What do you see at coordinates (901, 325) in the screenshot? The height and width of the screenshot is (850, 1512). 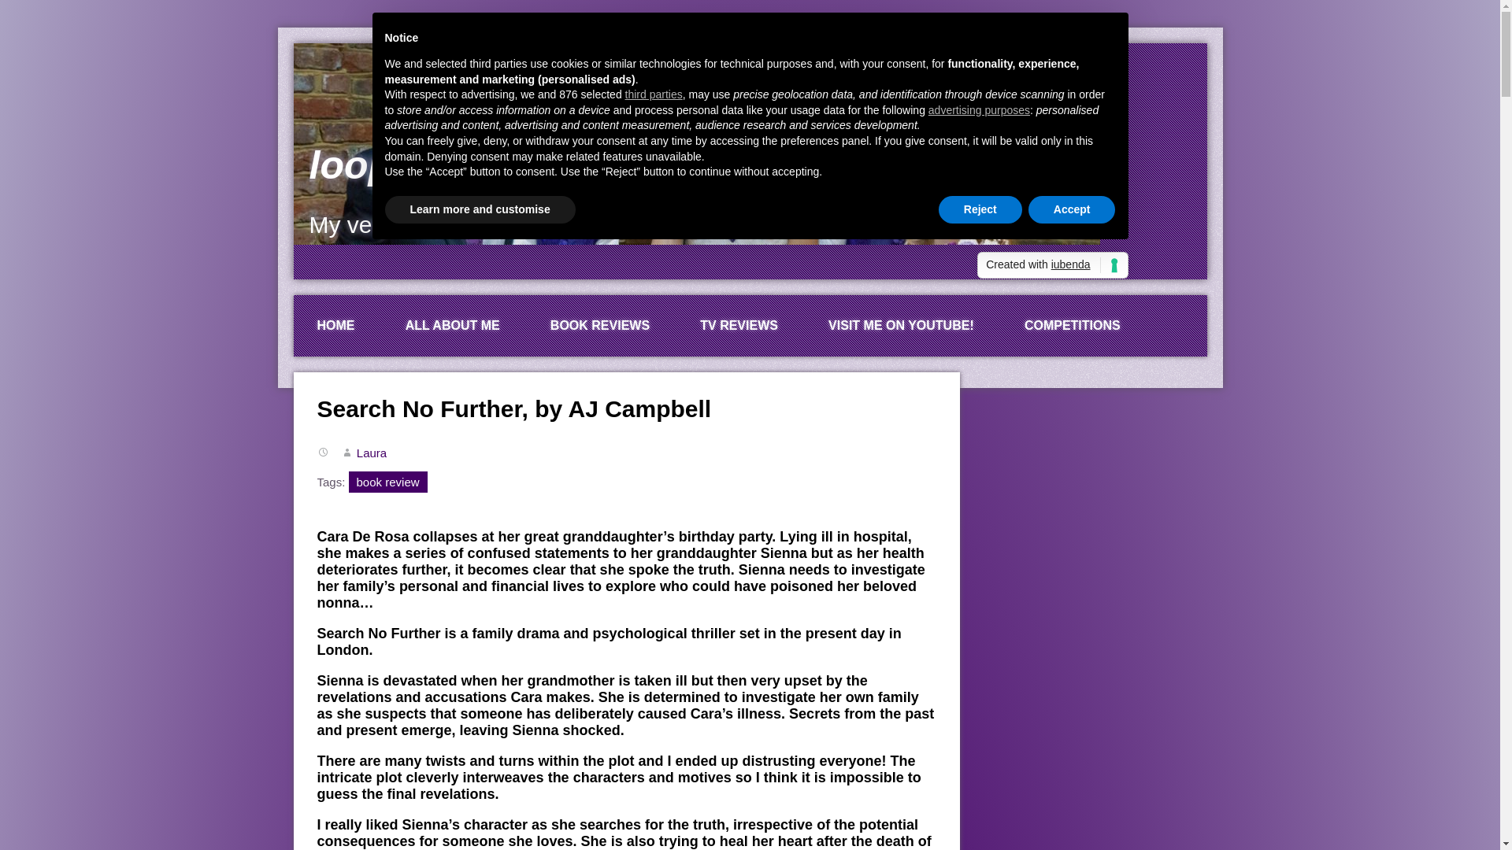 I see `VISIT ME ON YOUTUBE!` at bounding box center [901, 325].